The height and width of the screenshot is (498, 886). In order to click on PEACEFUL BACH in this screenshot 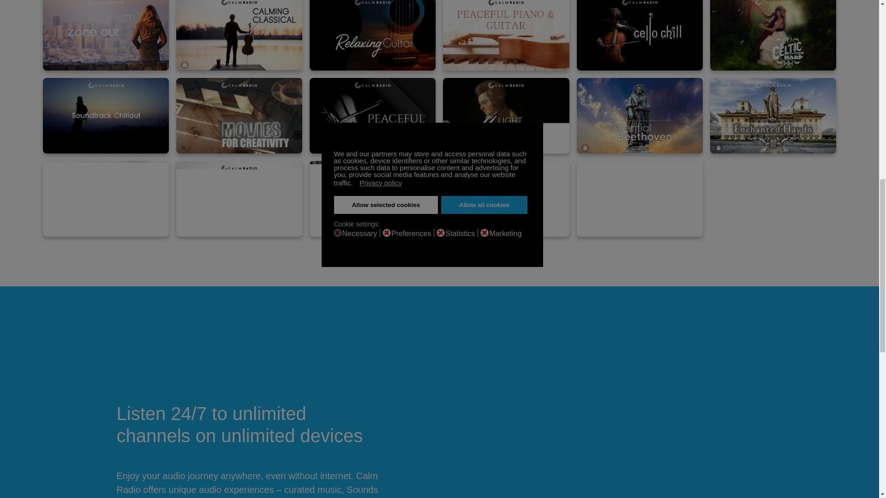, I will do `click(372, 115)`.